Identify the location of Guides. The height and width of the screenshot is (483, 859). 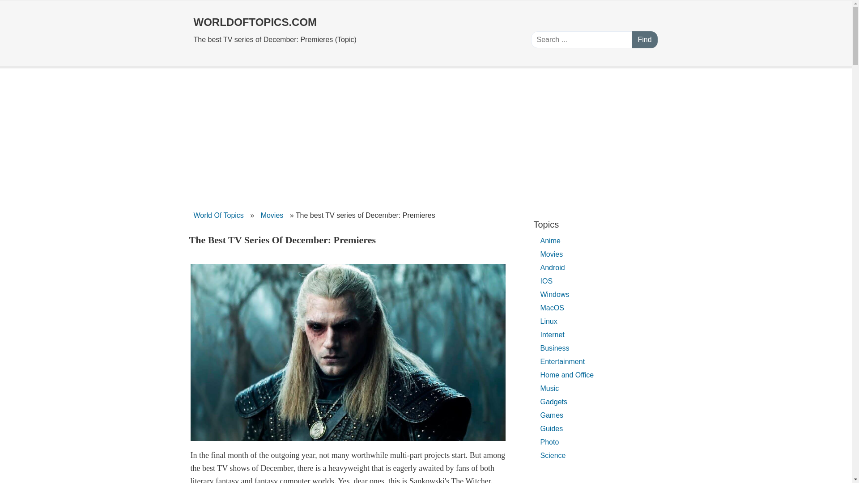
(552, 428).